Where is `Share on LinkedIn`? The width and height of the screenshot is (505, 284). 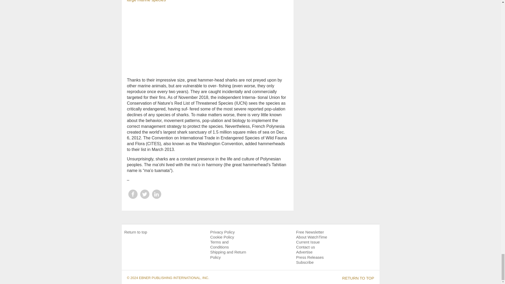
Share on LinkedIn is located at coordinates (156, 194).